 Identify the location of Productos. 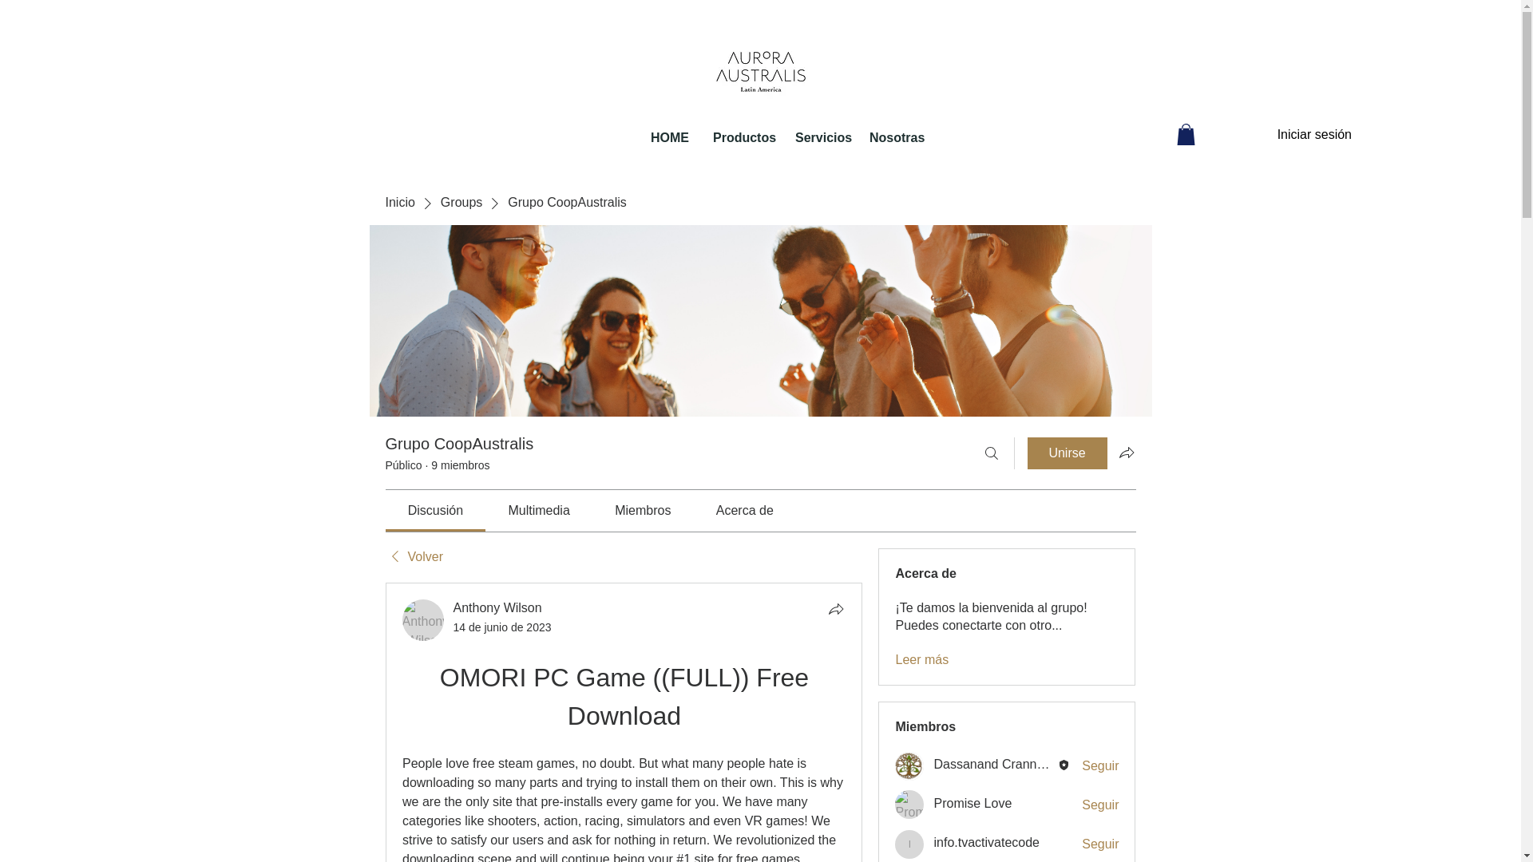
(742, 137).